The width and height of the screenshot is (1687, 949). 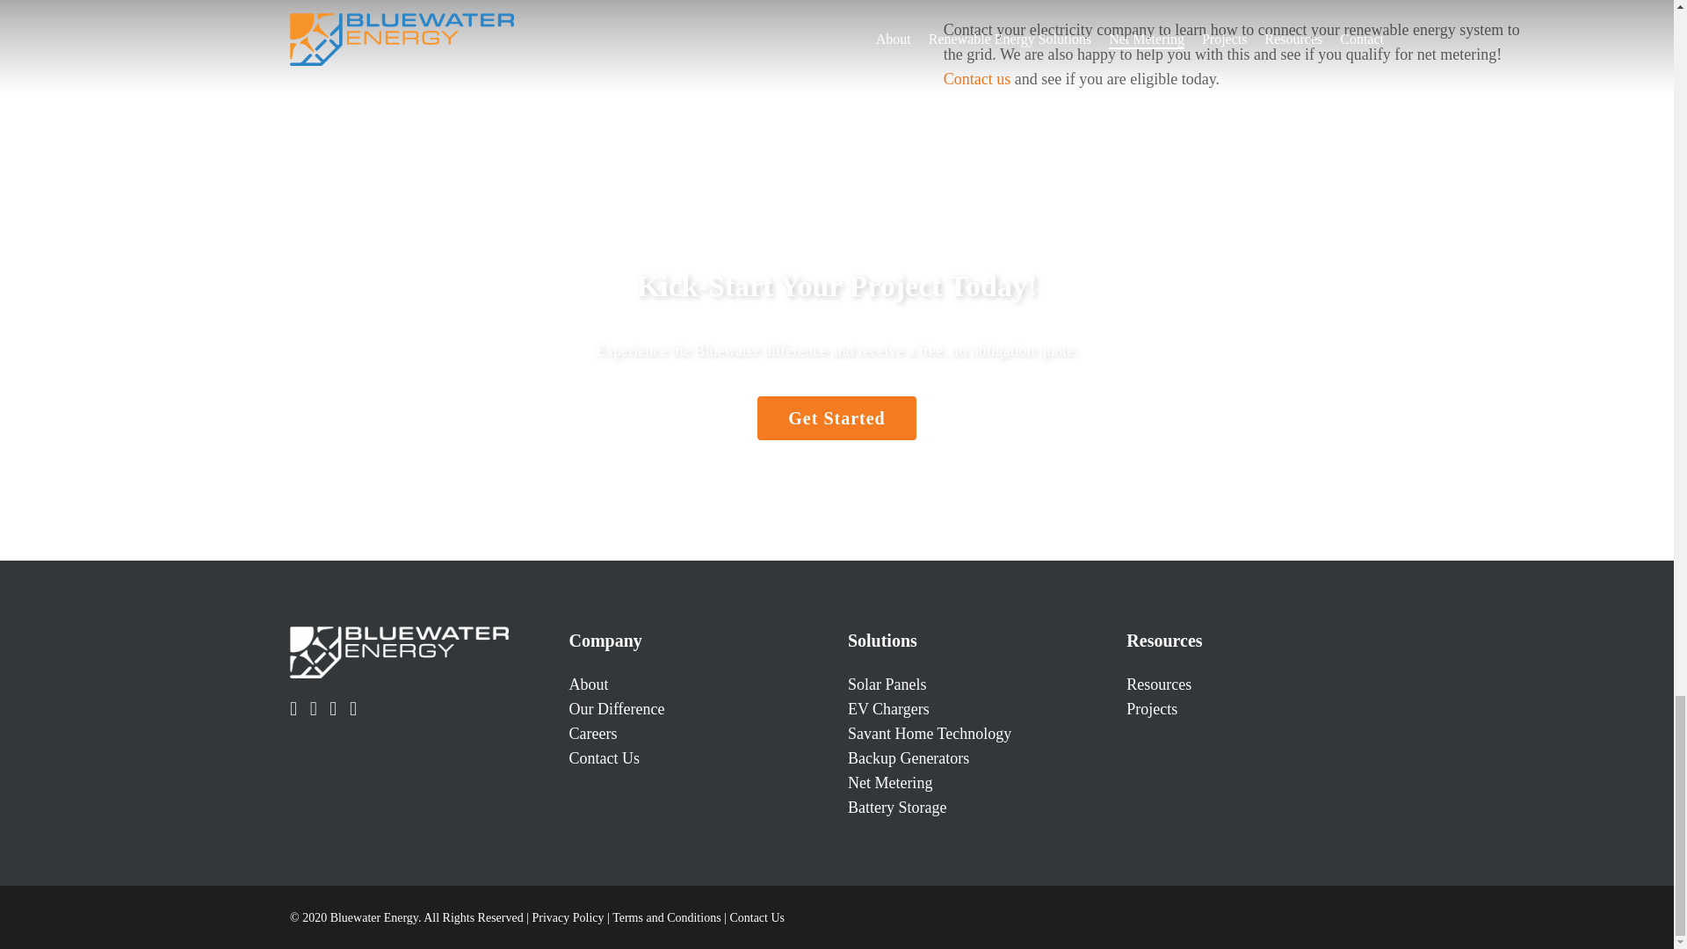 What do you see at coordinates (887, 684) in the screenshot?
I see `Solar Panels` at bounding box center [887, 684].